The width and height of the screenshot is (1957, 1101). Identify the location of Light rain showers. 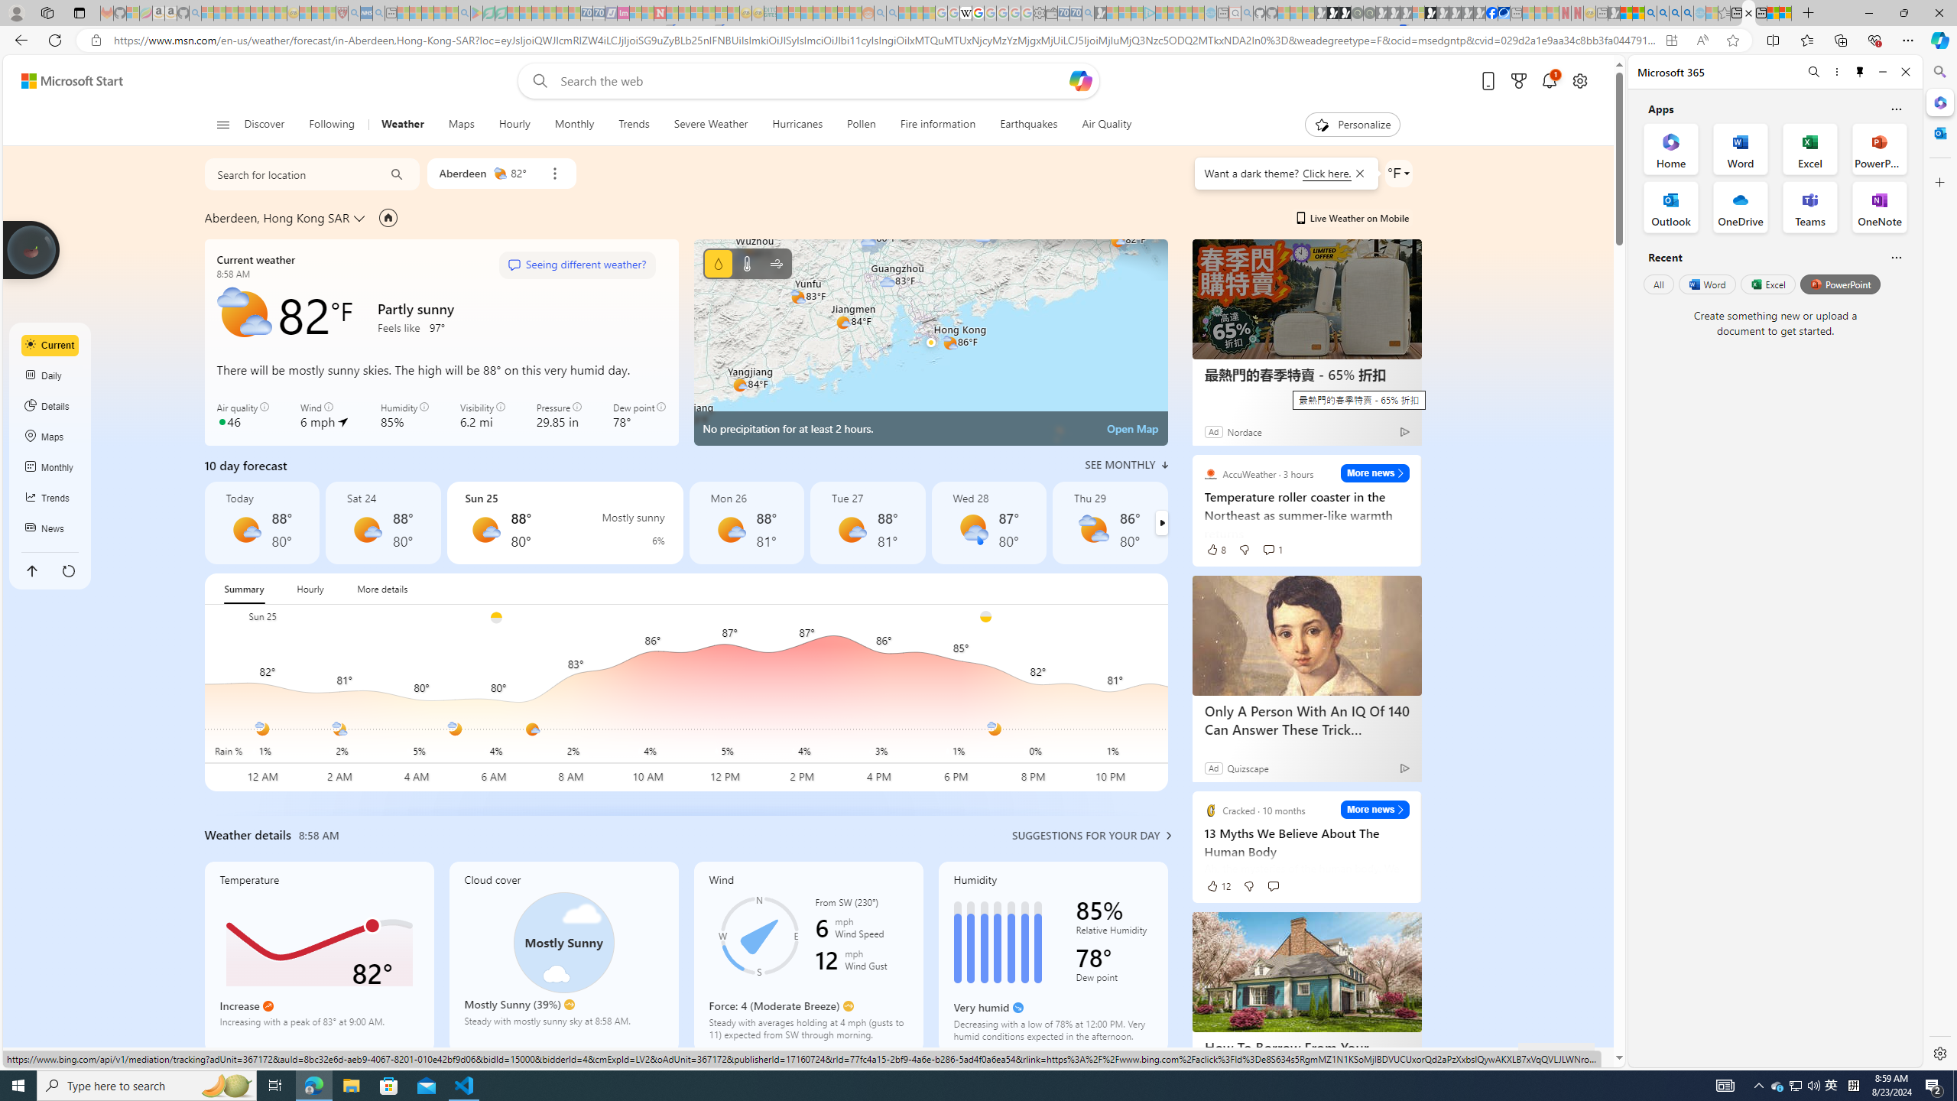
(972, 529).